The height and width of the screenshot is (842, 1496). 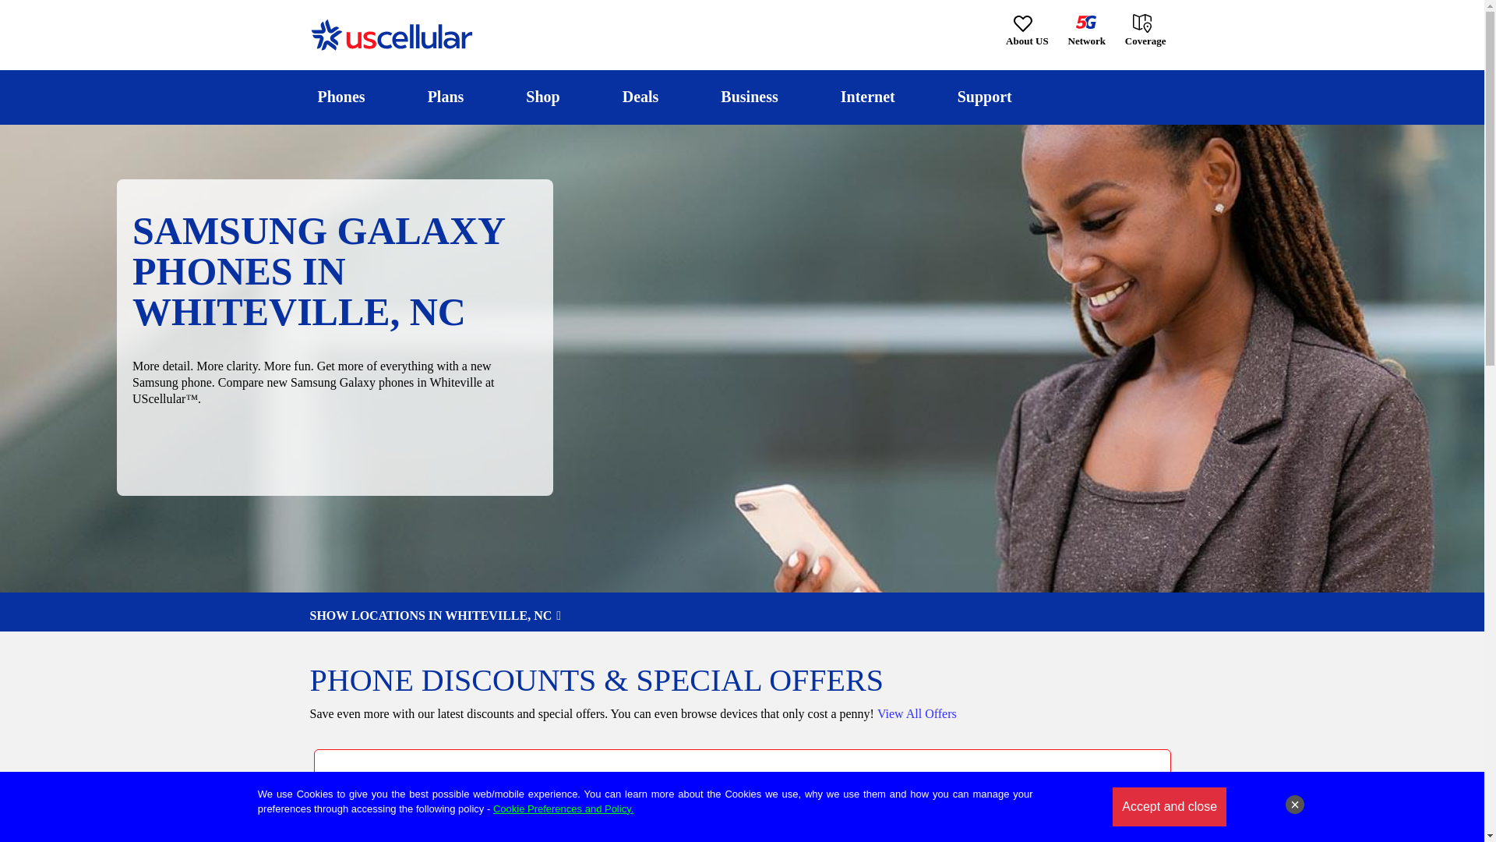 What do you see at coordinates (916, 714) in the screenshot?
I see `View All Offers` at bounding box center [916, 714].